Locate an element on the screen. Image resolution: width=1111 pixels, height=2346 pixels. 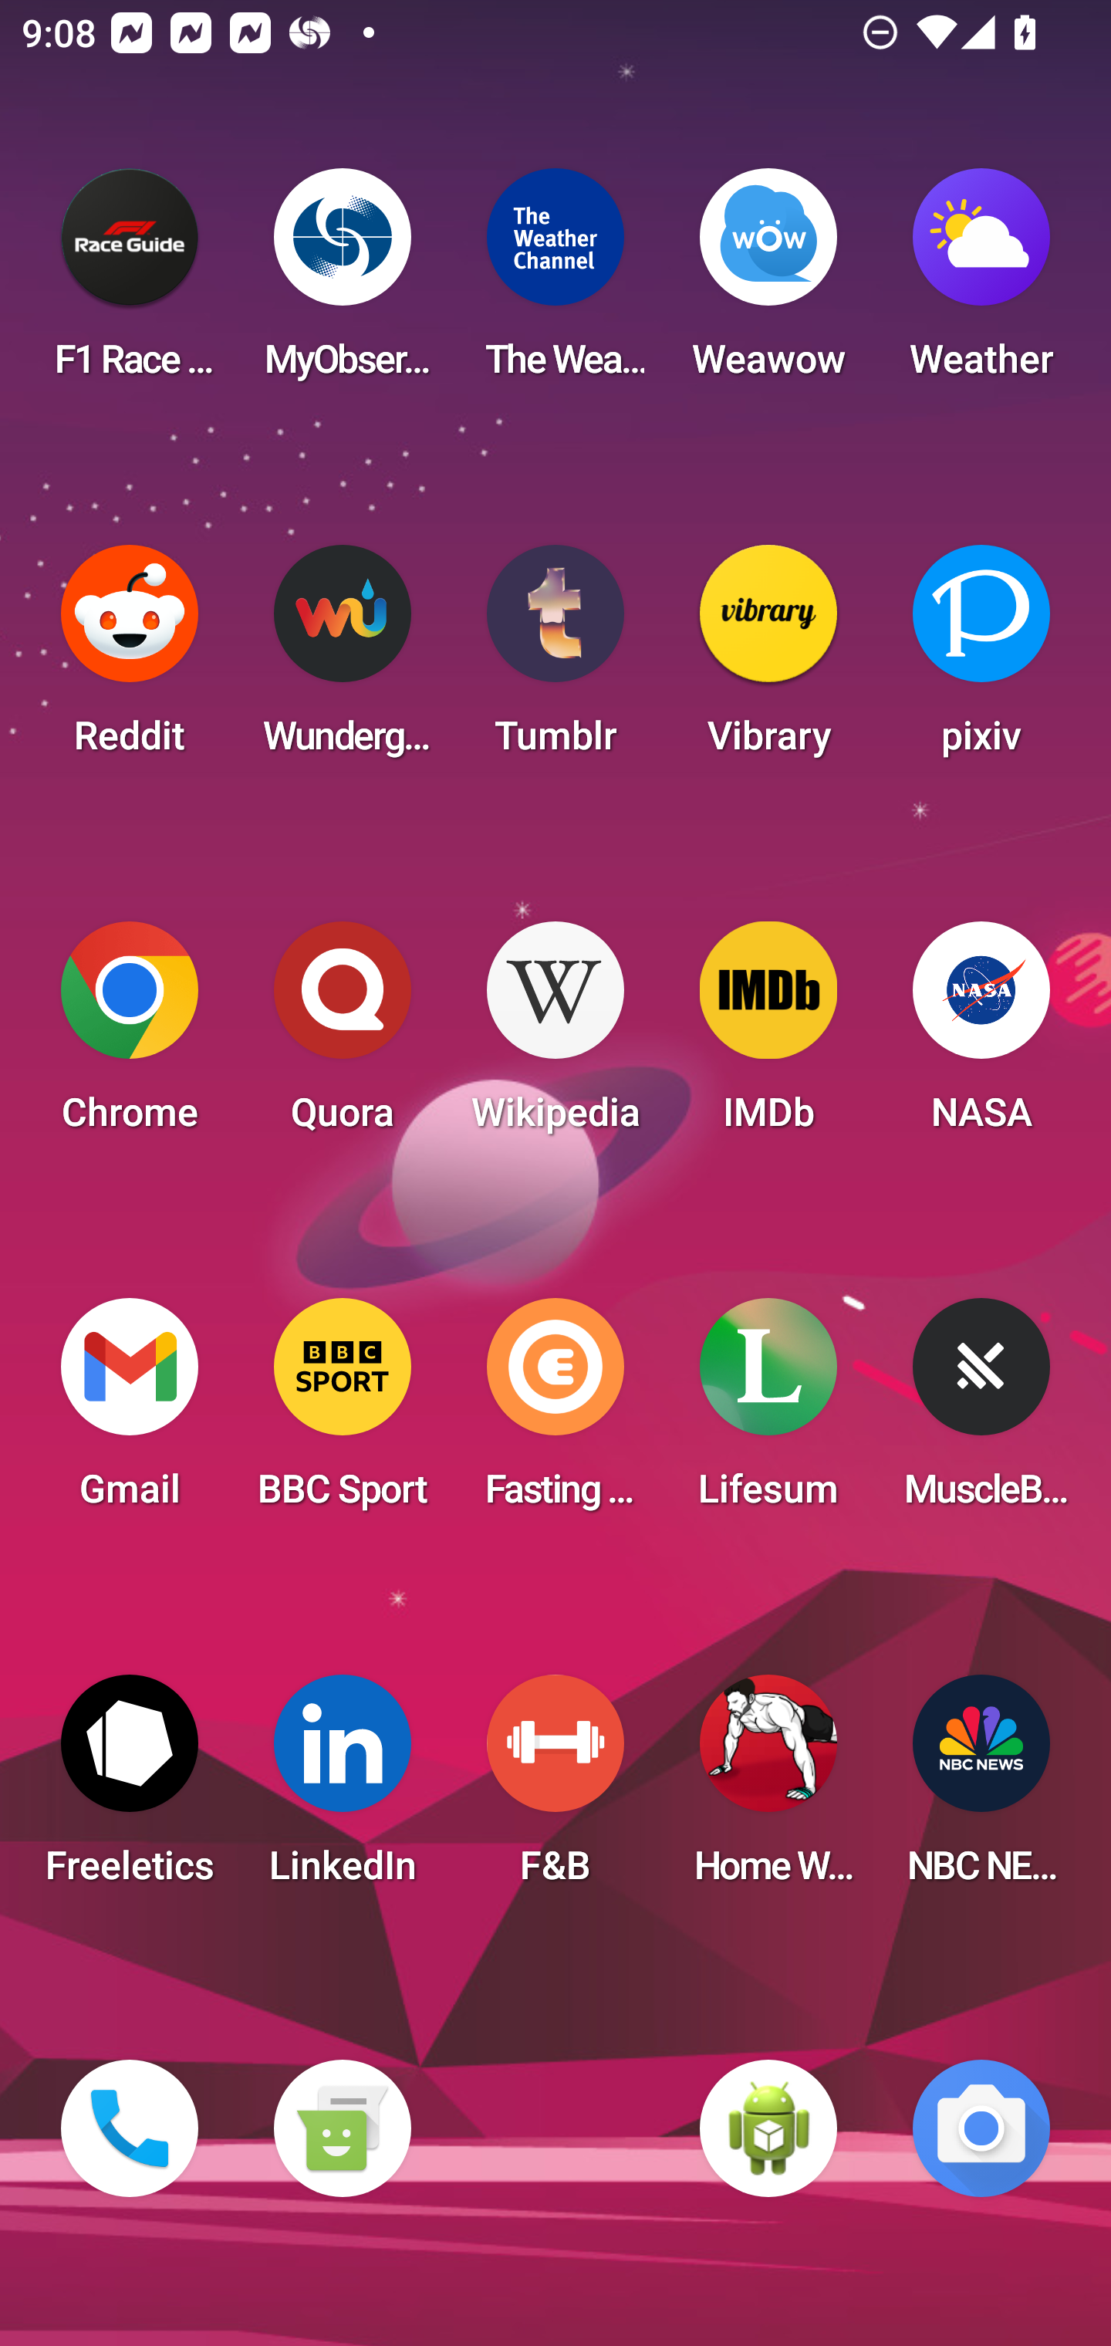
The Weather Channel is located at coordinates (555, 282).